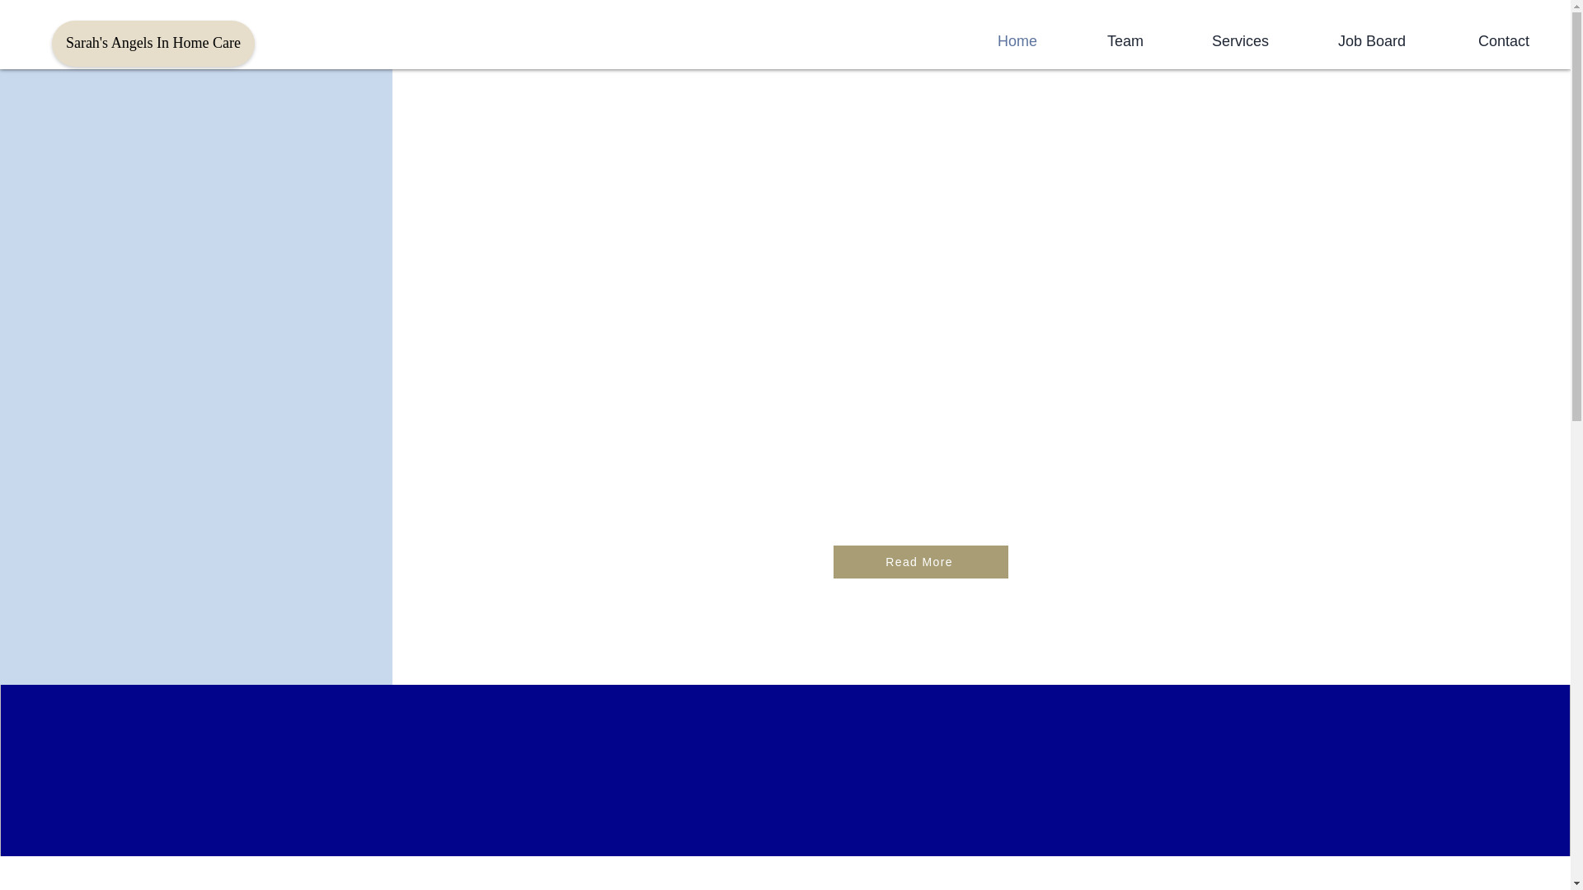 The height and width of the screenshot is (890, 1583). I want to click on Team, so click(1098, 40).